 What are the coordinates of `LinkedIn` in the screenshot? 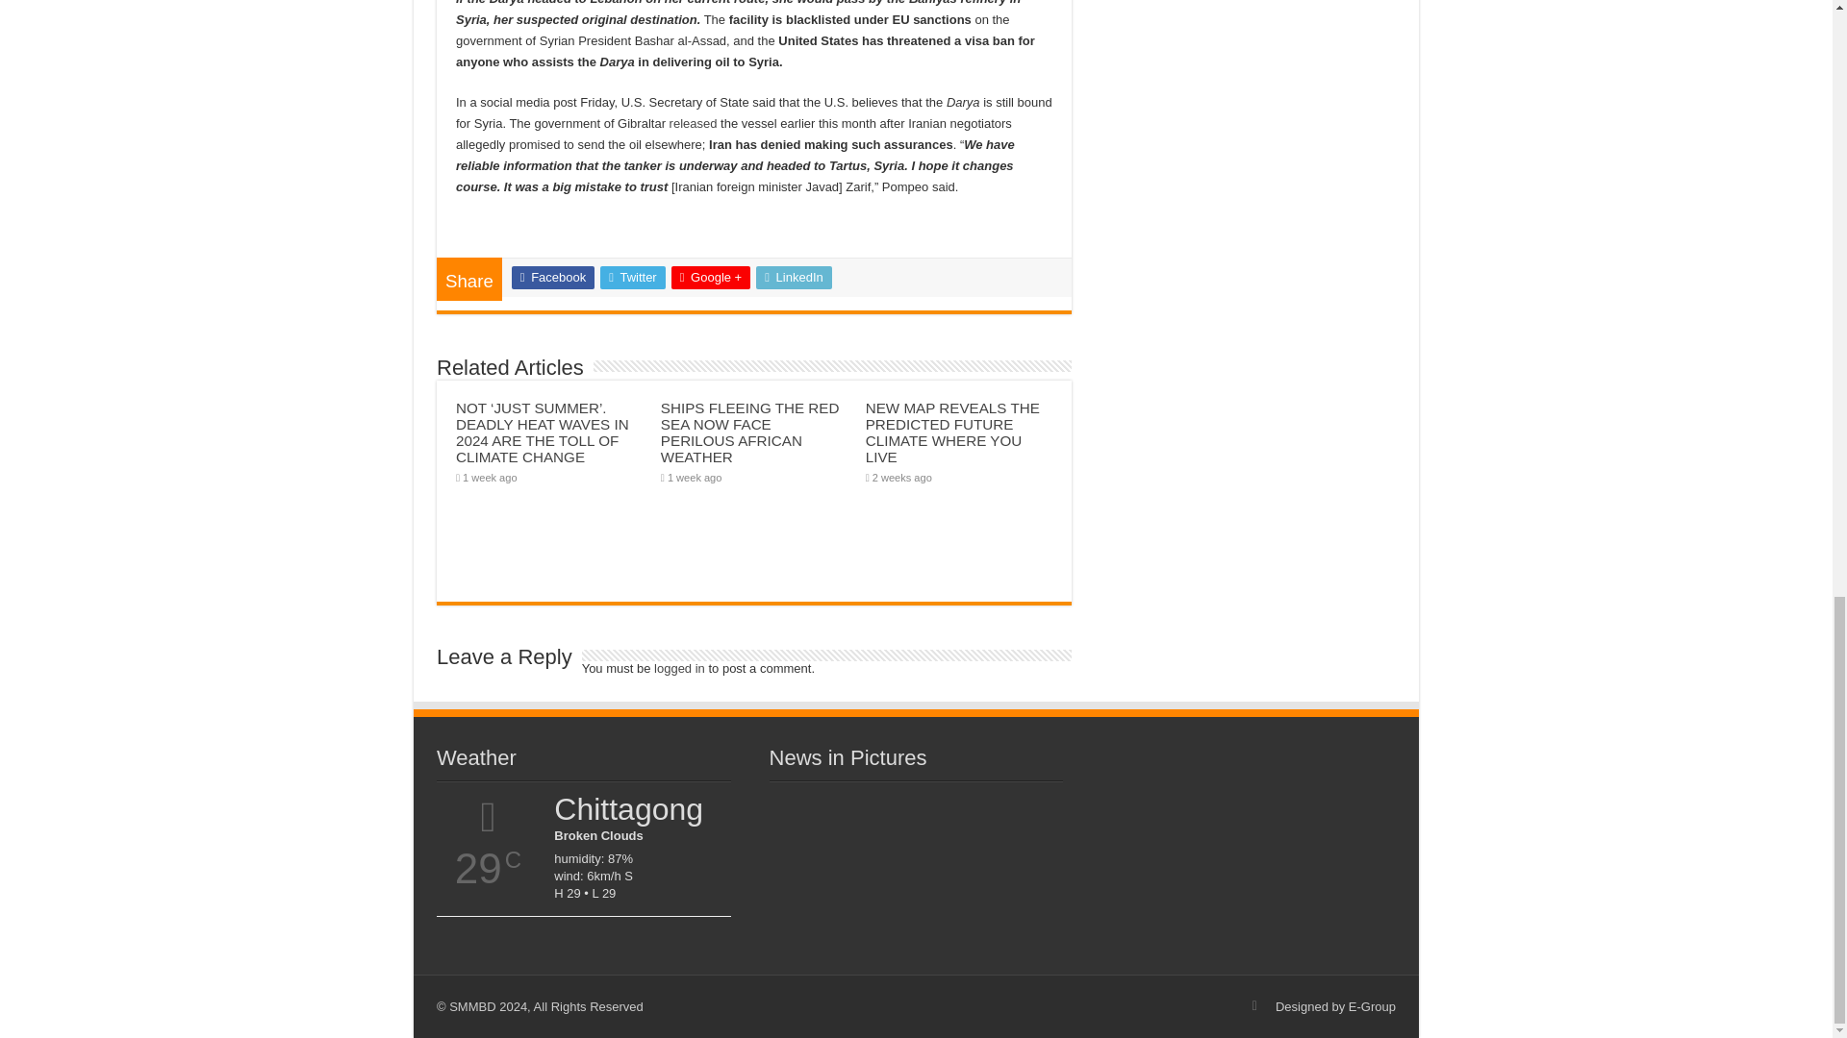 It's located at (794, 277).